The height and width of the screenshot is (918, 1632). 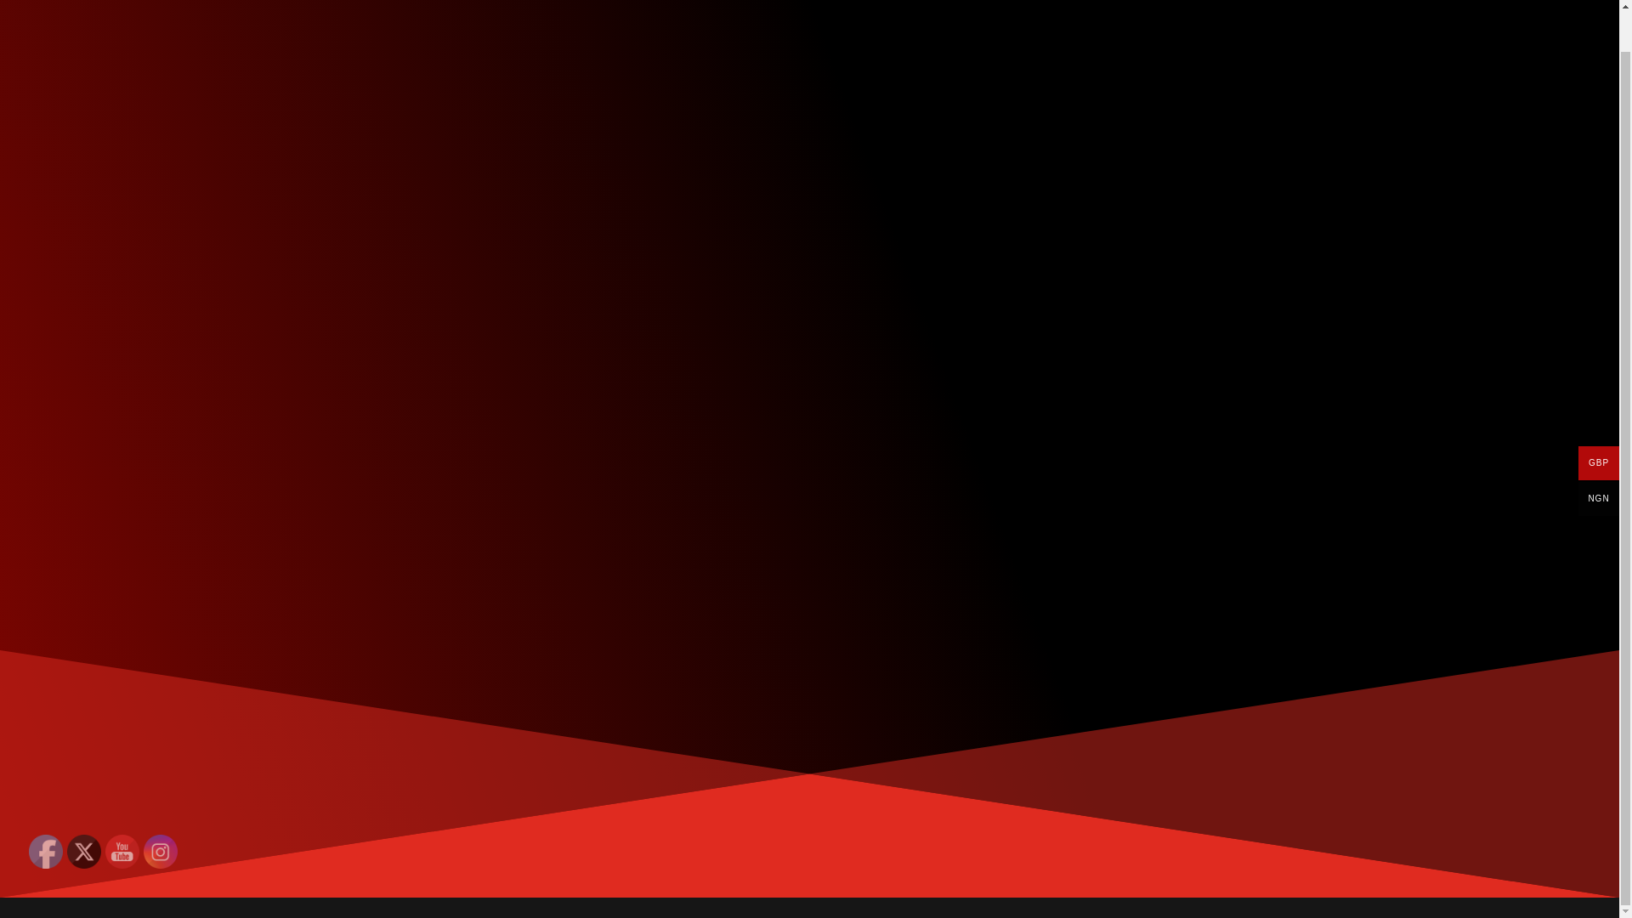 I want to click on Twitter, so click(x=83, y=851).